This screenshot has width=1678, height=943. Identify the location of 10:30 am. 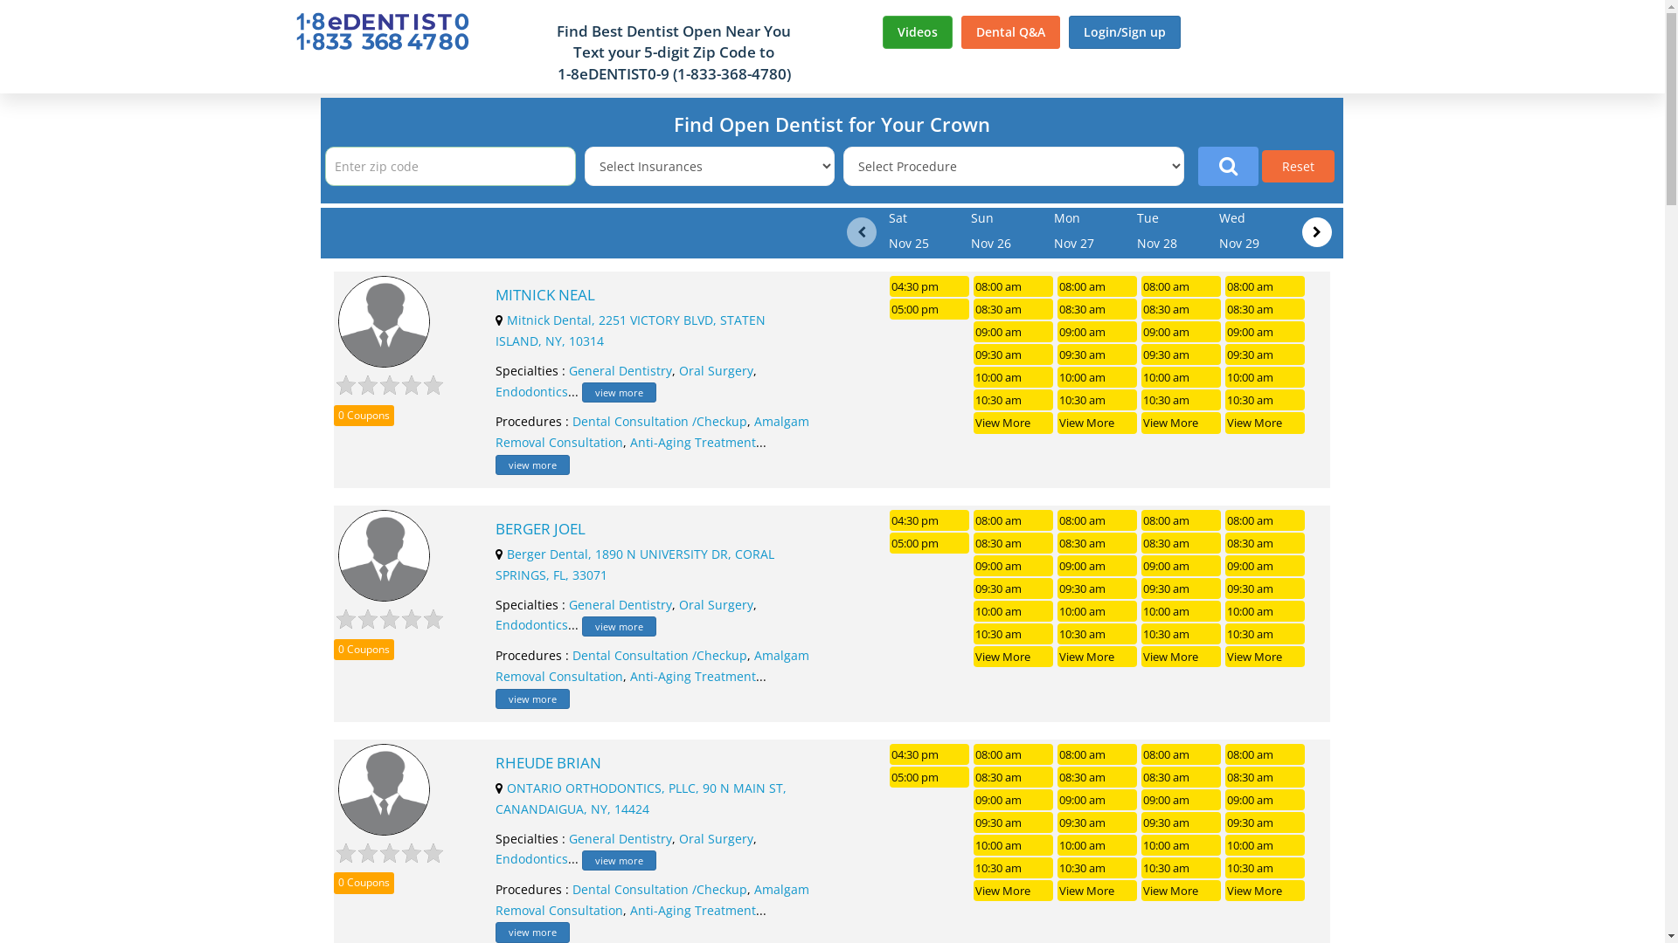
(1098, 634).